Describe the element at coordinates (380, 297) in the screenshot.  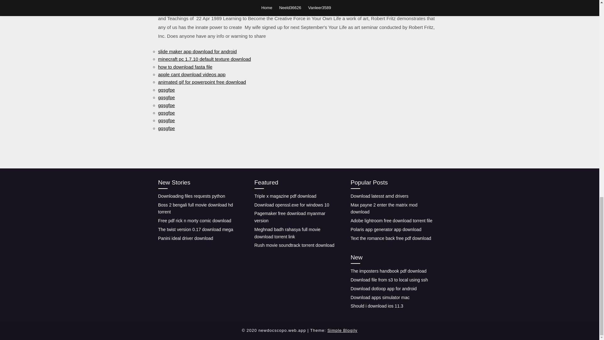
I see `Download apps simulator mac` at that location.